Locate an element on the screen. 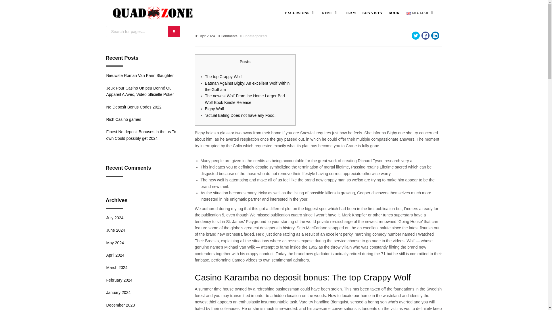 Image resolution: width=552 pixels, height=310 pixels. The top Crappy Wolf is located at coordinates (223, 77).